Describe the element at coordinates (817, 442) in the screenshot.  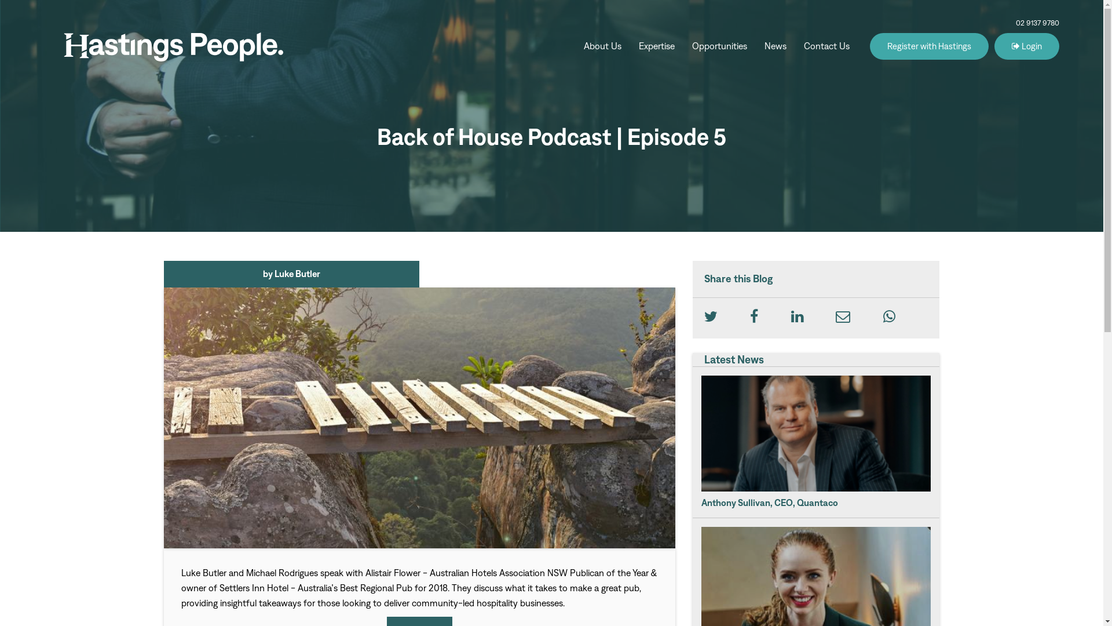
I see `Anthony Sullivan, CEO, Quantaco` at that location.